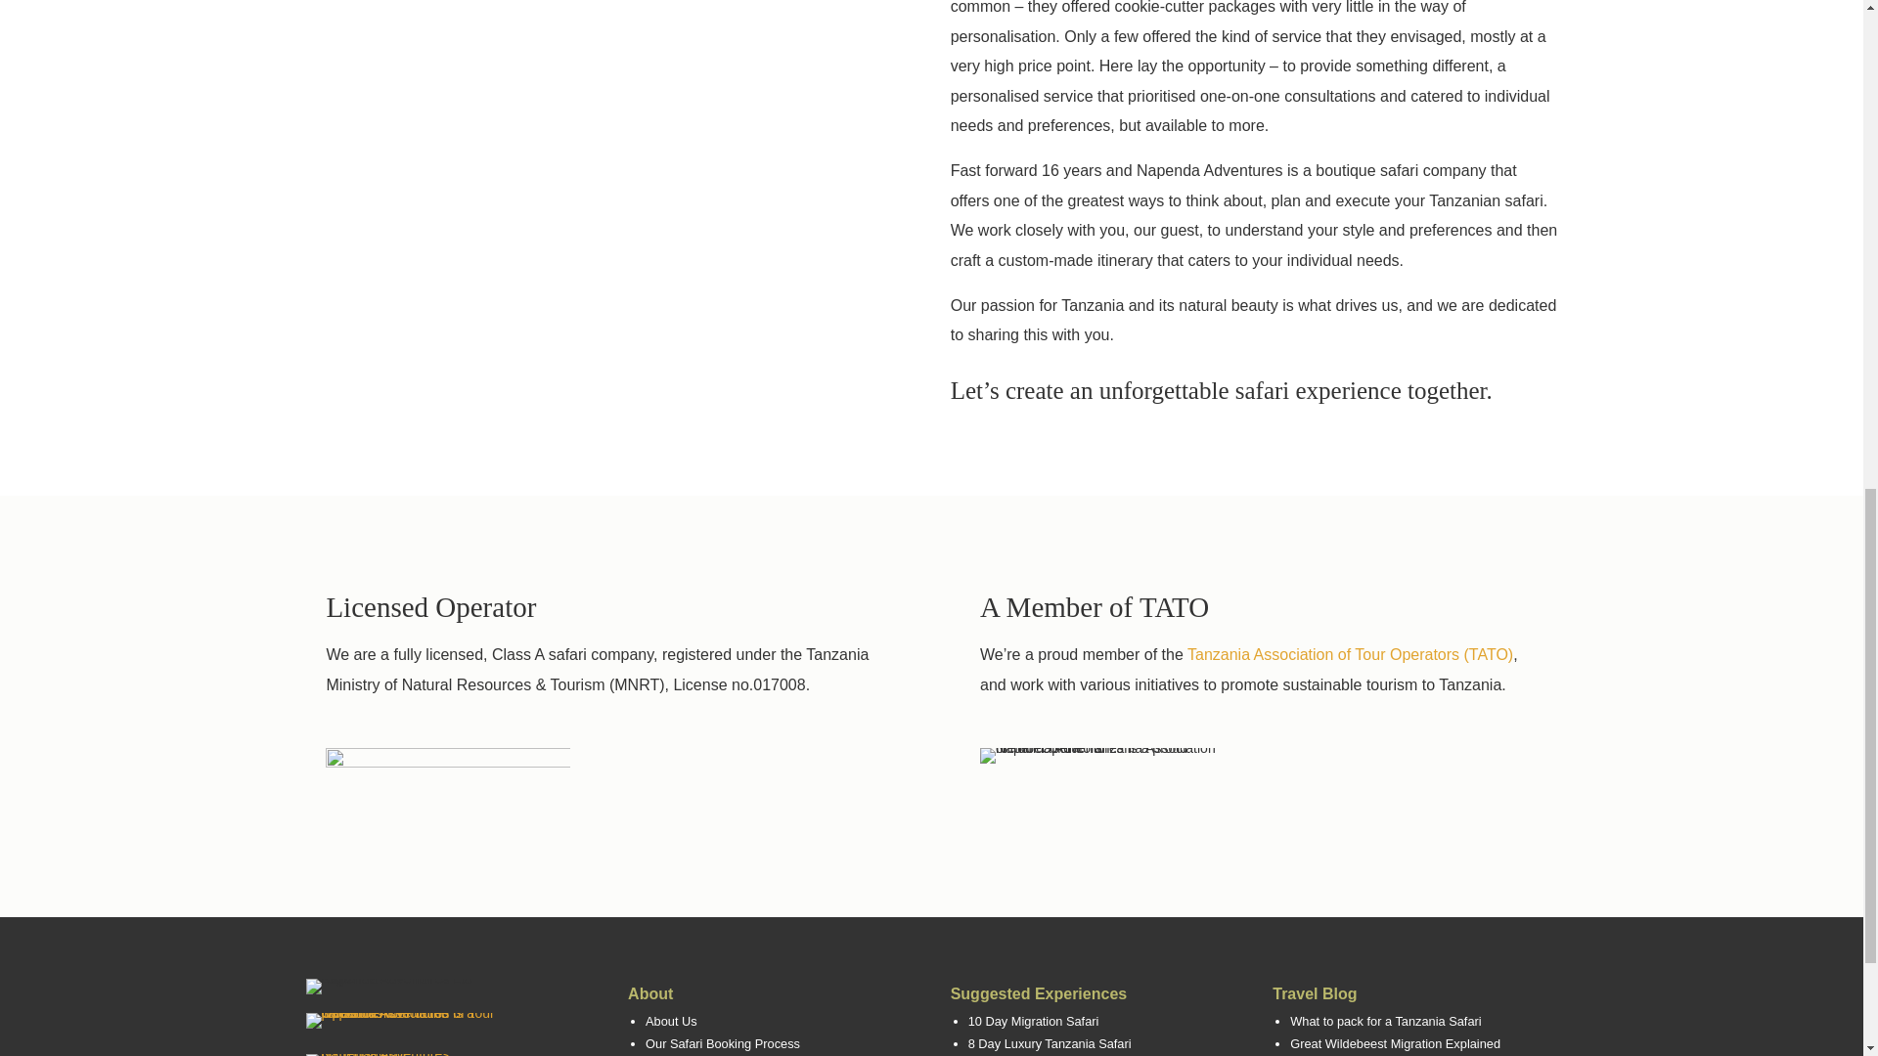 This screenshot has width=1878, height=1056. Describe the element at coordinates (1051, 1042) in the screenshot. I see `8 Day Luxury Tanzania Safari` at that location.